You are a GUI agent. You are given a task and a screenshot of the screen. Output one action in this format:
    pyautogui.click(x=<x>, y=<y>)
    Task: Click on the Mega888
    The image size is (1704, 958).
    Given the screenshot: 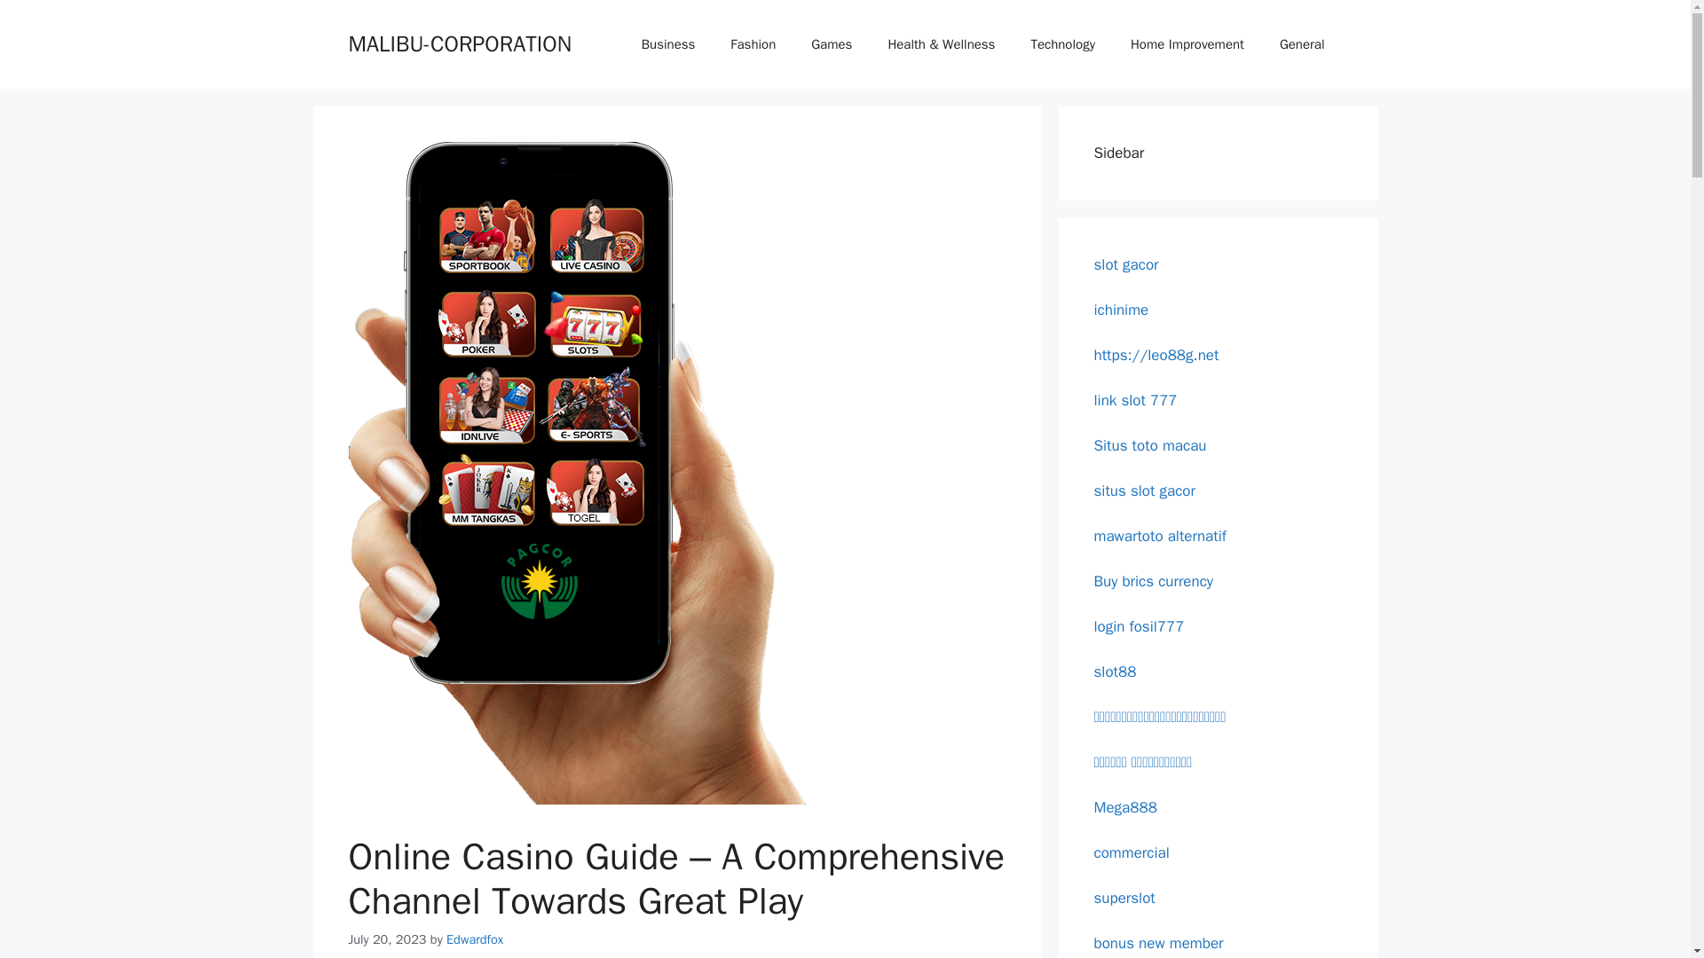 What is the action you would take?
    pyautogui.click(x=1125, y=807)
    